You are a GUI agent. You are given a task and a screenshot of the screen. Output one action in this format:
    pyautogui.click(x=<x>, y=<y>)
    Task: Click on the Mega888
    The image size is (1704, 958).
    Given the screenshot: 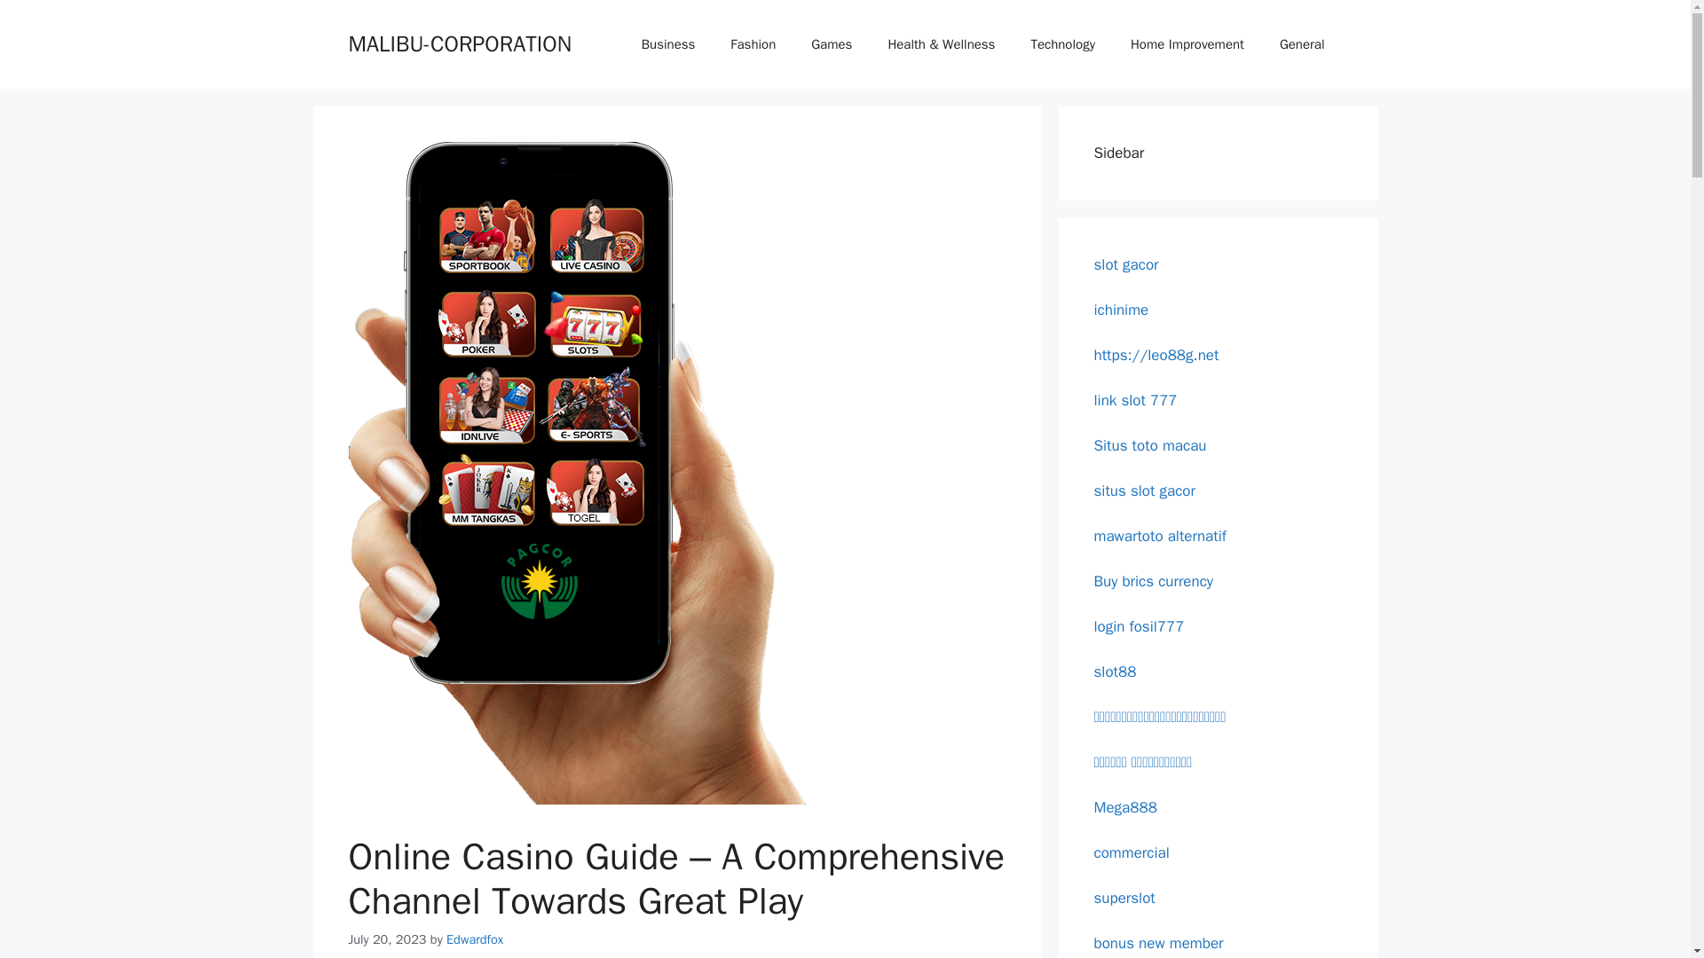 What is the action you would take?
    pyautogui.click(x=1125, y=807)
    